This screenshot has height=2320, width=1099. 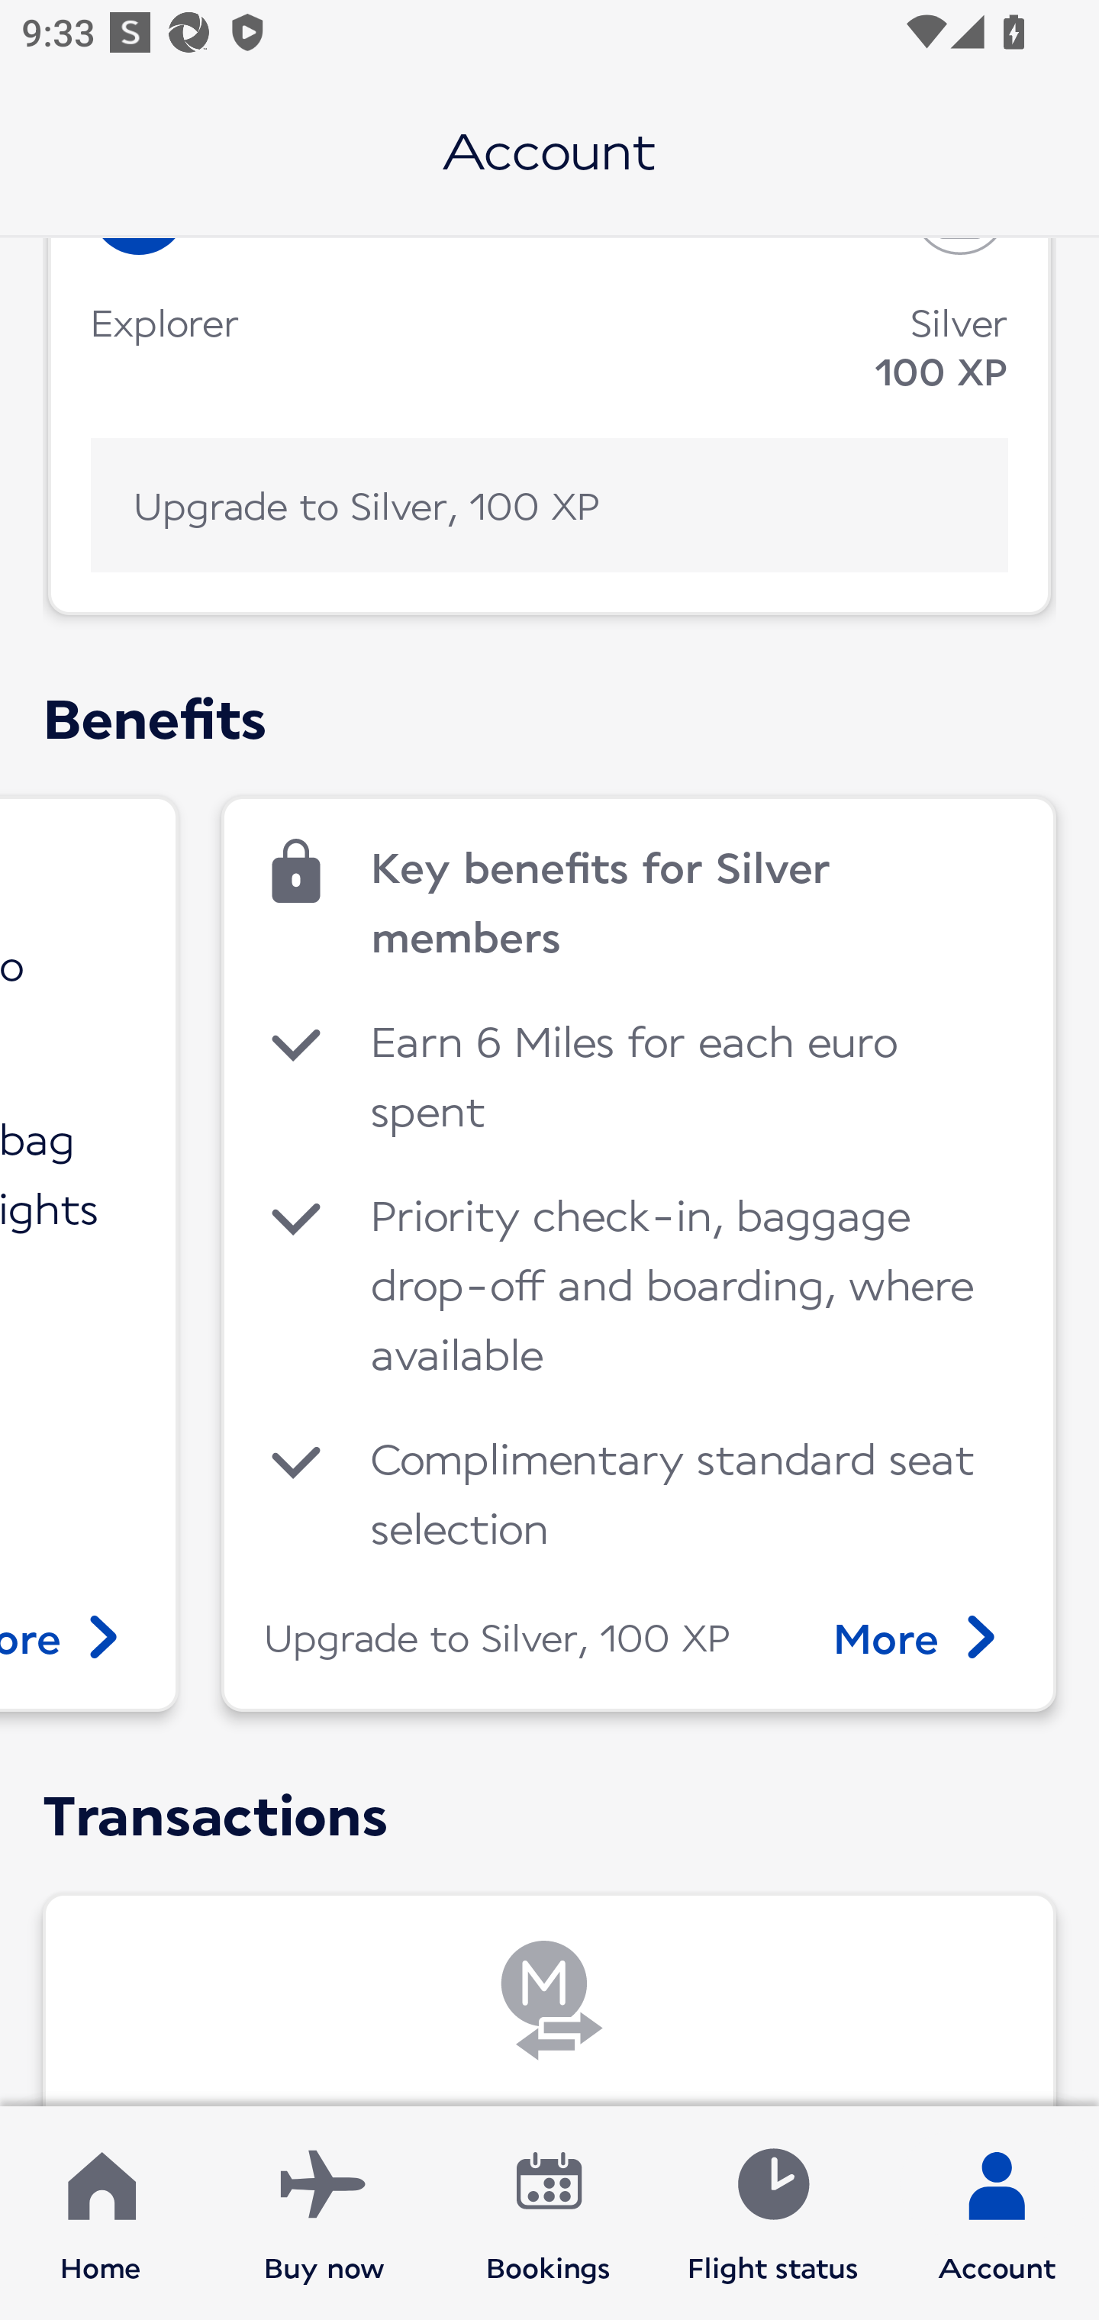 I want to click on Explorer Silver 100 XP Upgrade to Silver, 100 XP, so click(x=549, y=427).